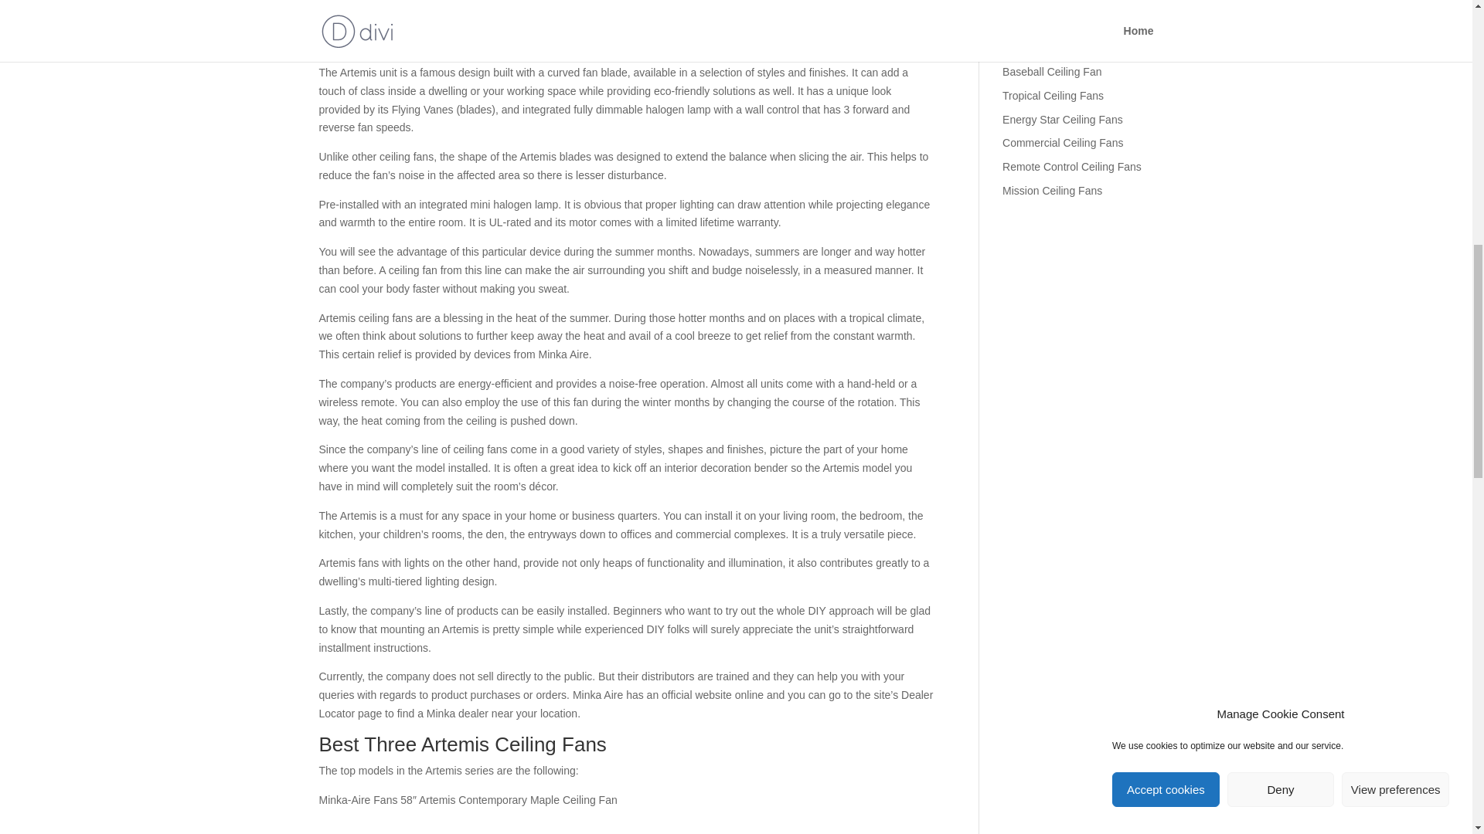  What do you see at coordinates (1046, 3) in the screenshot?
I see `Gyro Ceiling Fans` at bounding box center [1046, 3].